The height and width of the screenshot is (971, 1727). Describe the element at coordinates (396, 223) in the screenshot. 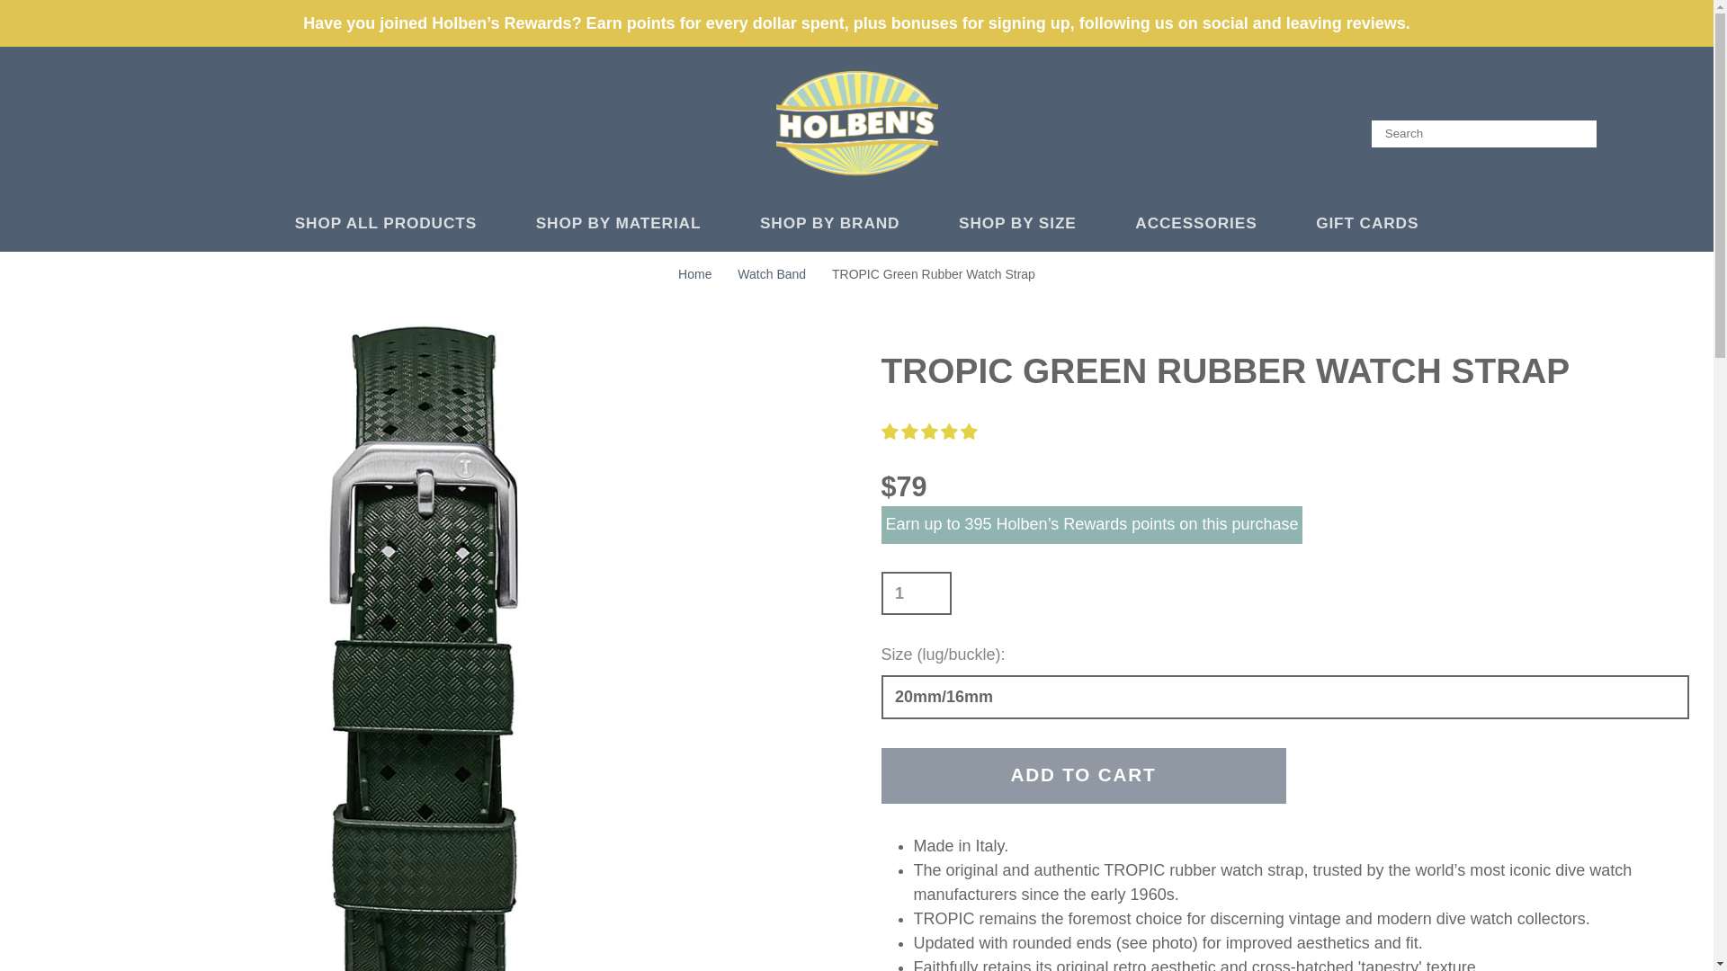

I see `SHOP ALL PRODUCTS` at that location.